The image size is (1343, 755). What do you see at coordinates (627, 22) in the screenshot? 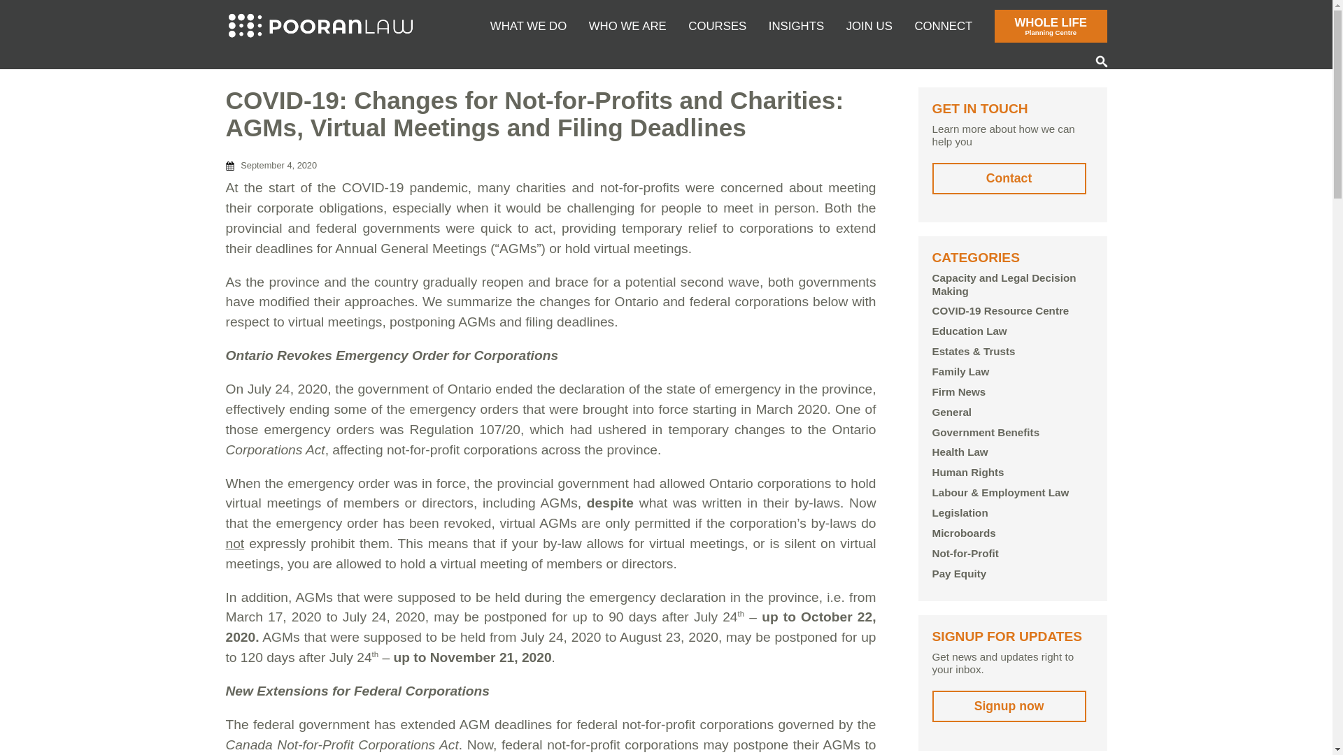
I see `WHO WE ARE` at bounding box center [627, 22].